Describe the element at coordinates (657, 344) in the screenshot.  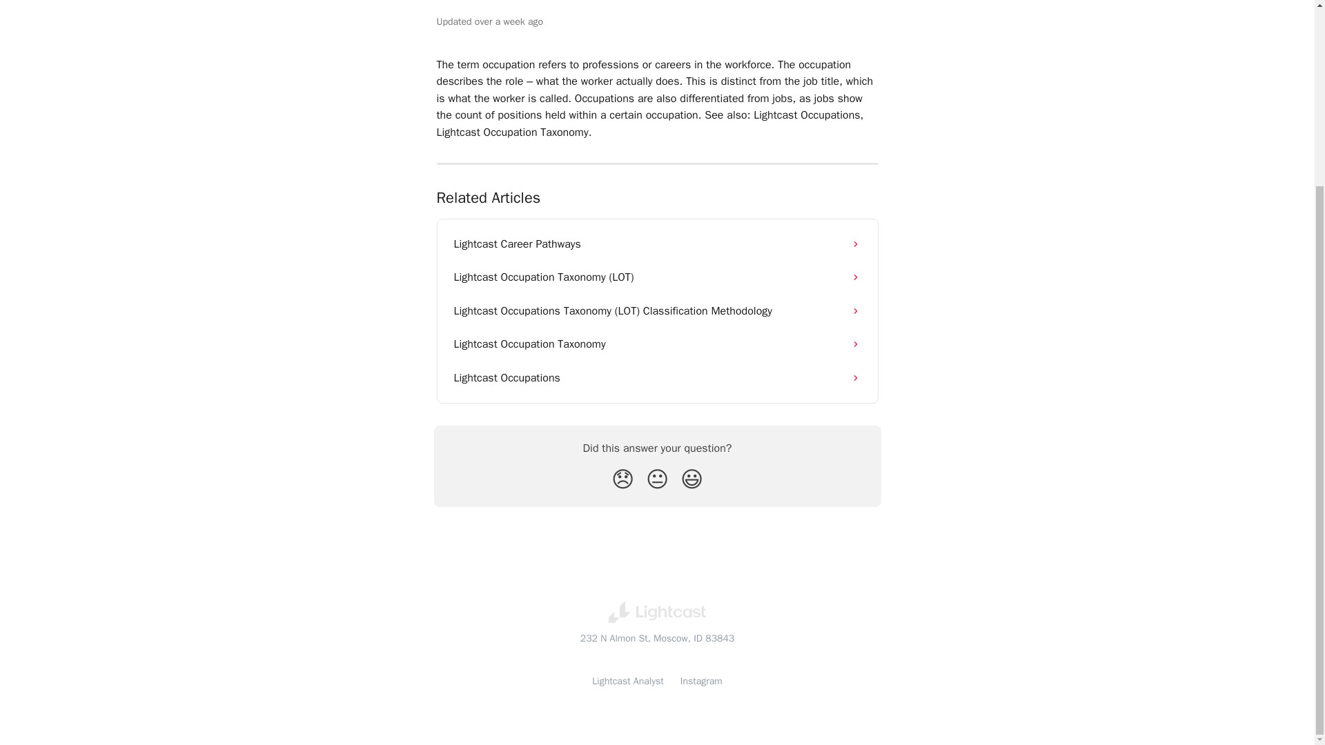
I see `Lightcast Occupation Taxonomy` at that location.